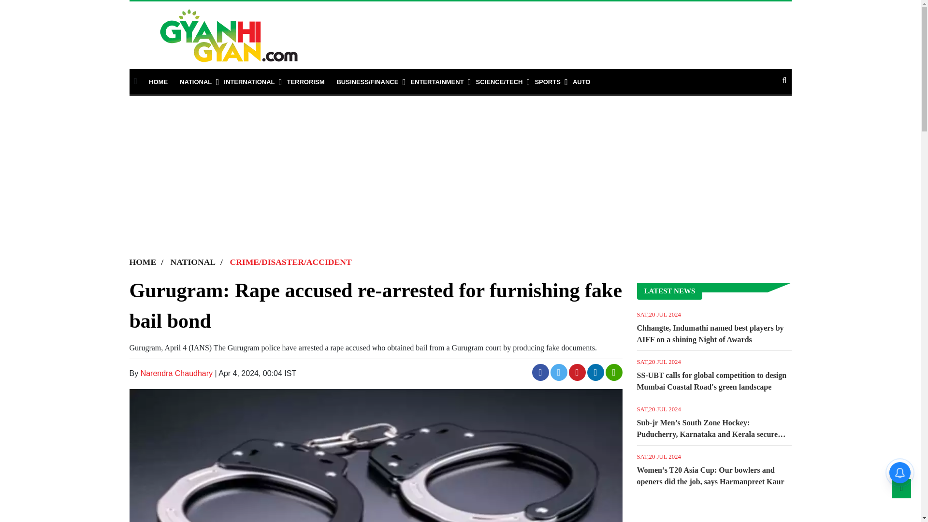 The width and height of the screenshot is (928, 522). I want to click on ENTERTAINMENT, so click(436, 82).